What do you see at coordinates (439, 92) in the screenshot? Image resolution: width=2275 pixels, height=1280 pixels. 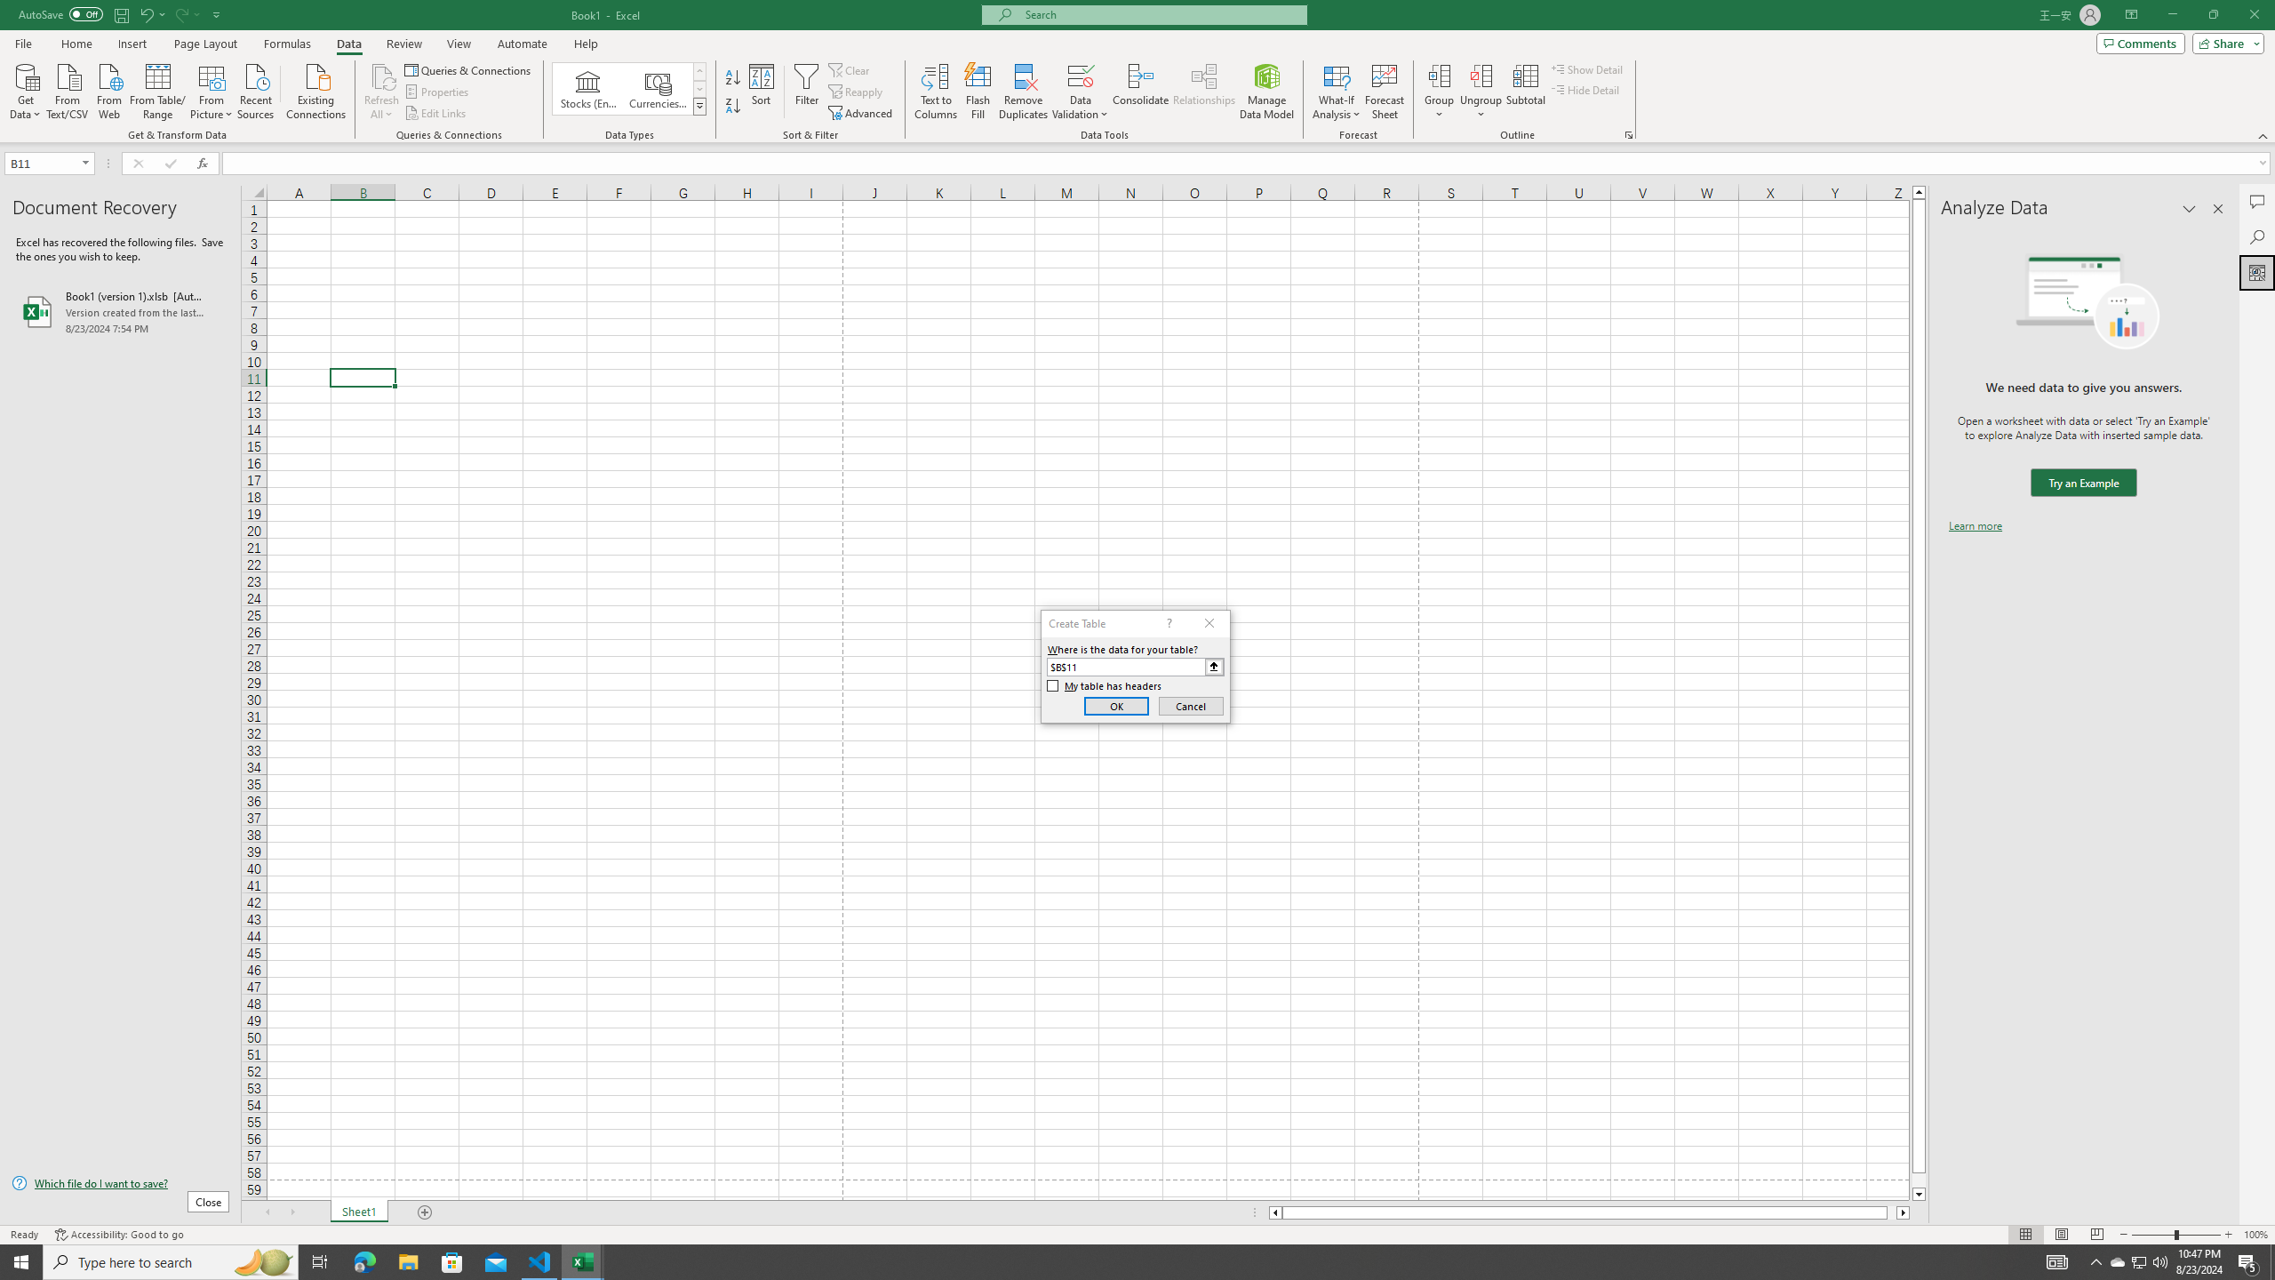 I see `Properties` at bounding box center [439, 92].